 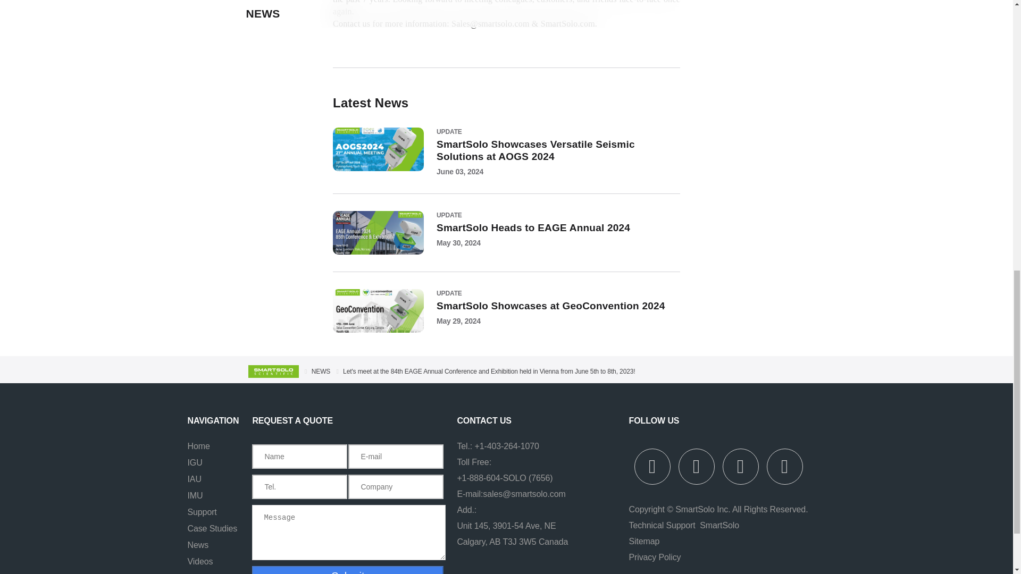 I want to click on Sitemap, so click(x=644, y=541).